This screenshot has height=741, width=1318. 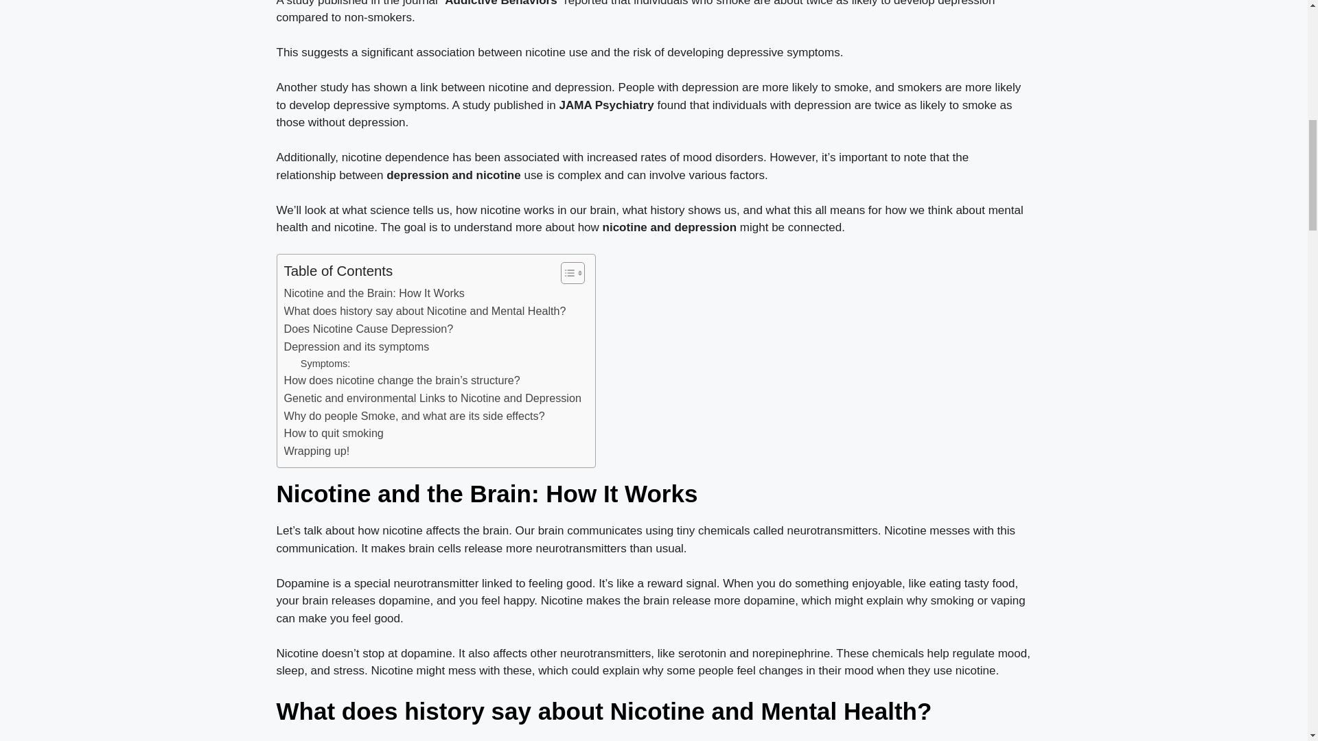 I want to click on Depression and its symptoms, so click(x=357, y=347).